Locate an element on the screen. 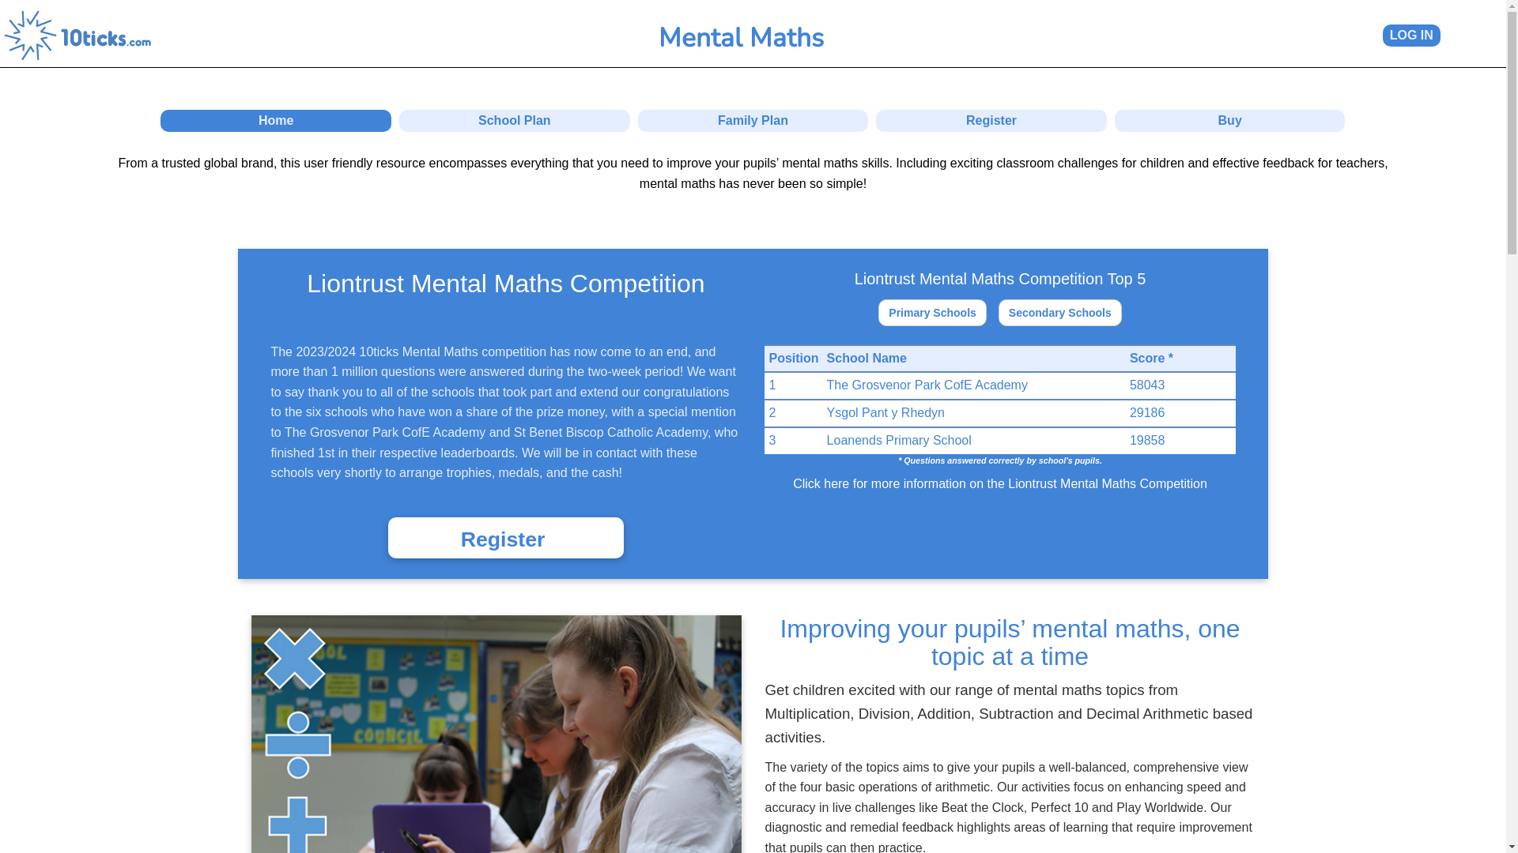 The image size is (1518, 853). Family Plan is located at coordinates (753, 120).